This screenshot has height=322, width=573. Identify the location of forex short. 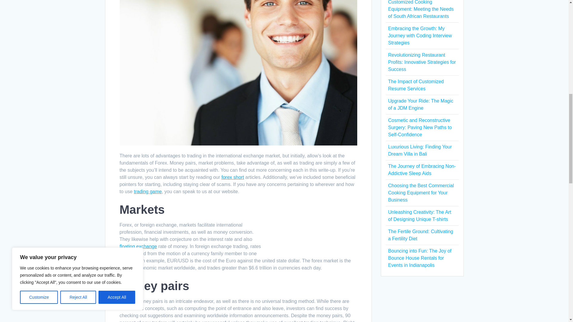
(232, 177).